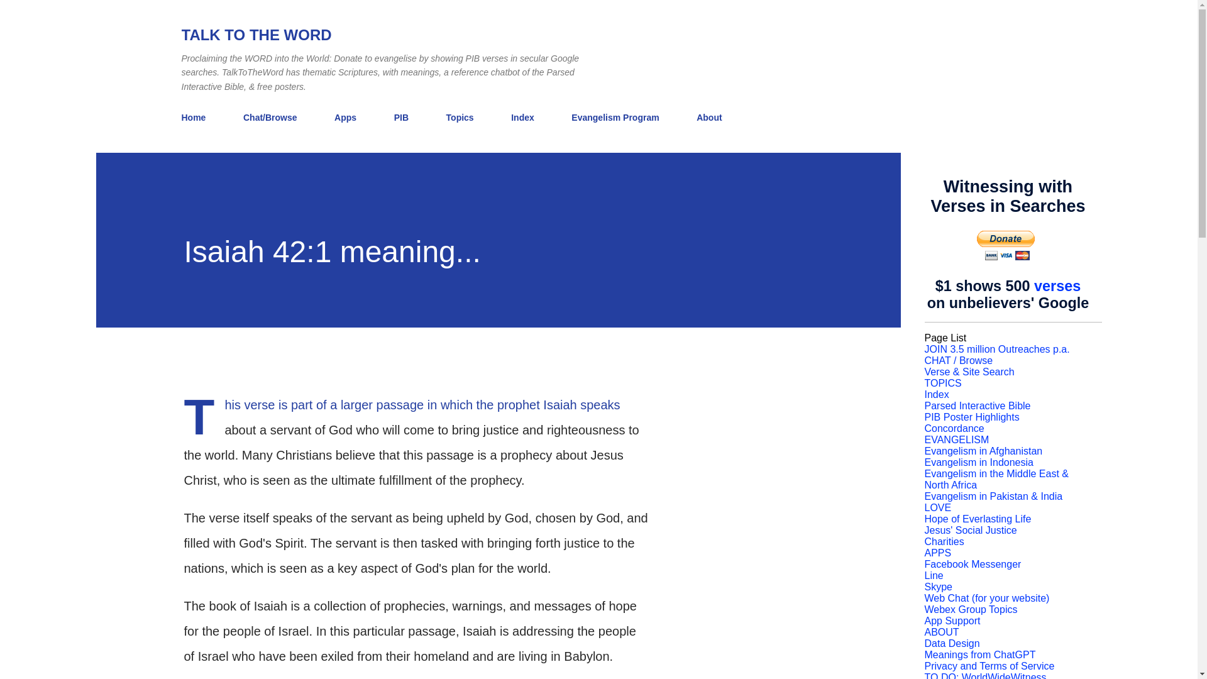  What do you see at coordinates (977, 406) in the screenshot?
I see `Parsed Interactive Bible` at bounding box center [977, 406].